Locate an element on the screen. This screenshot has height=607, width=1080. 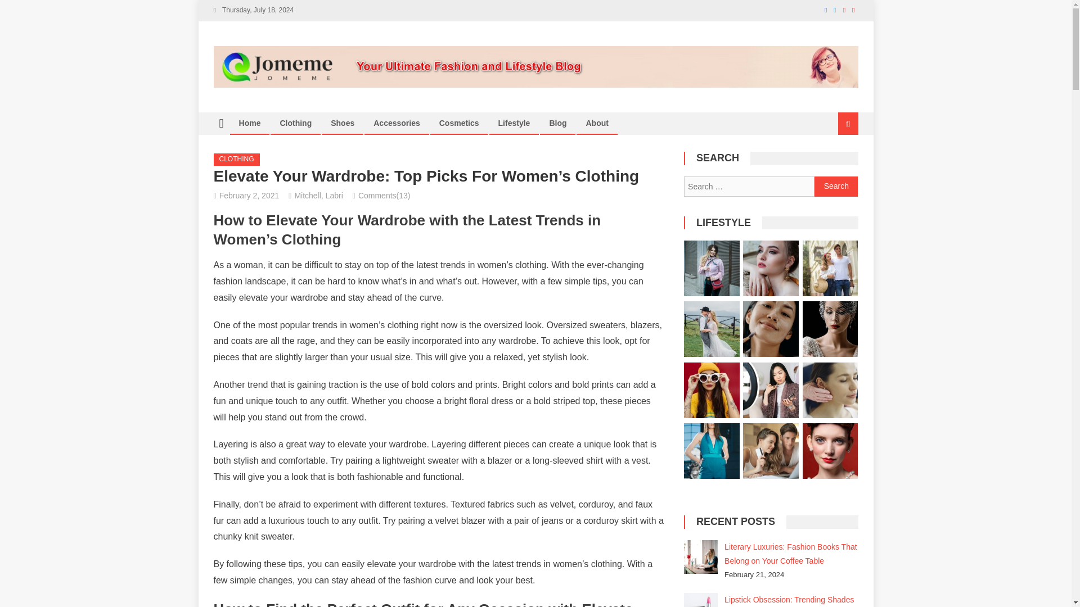
About is located at coordinates (596, 123).